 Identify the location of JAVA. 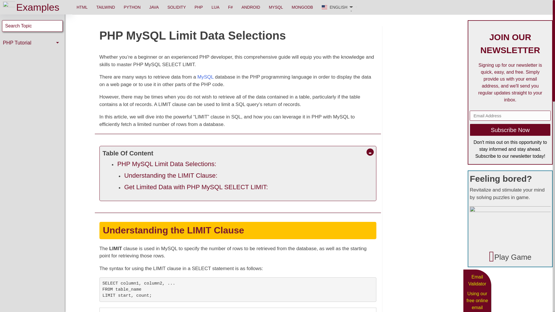
(154, 7).